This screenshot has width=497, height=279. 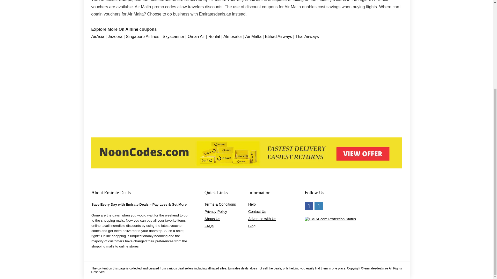 What do you see at coordinates (173, 36) in the screenshot?
I see `Skyscanner` at bounding box center [173, 36].